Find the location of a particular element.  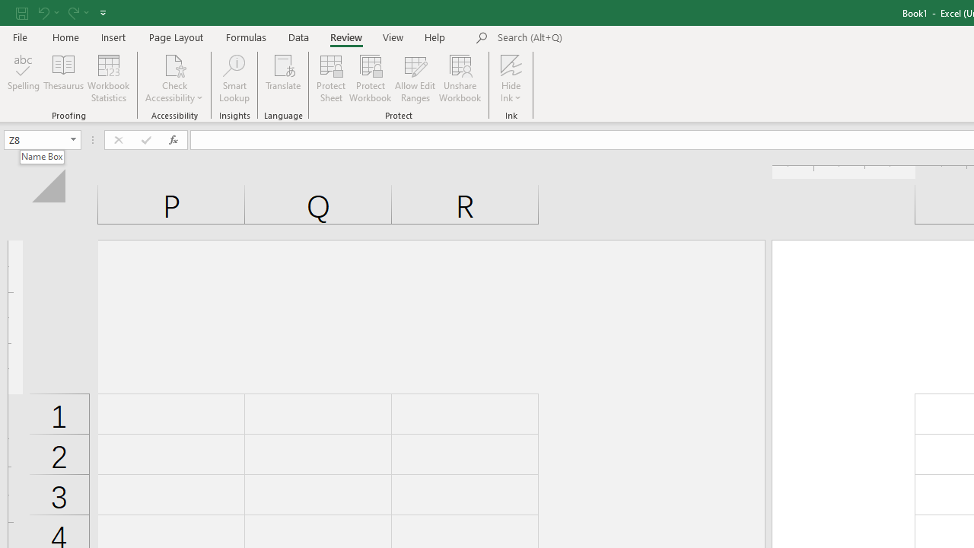

Unshare Workbook is located at coordinates (460, 78).